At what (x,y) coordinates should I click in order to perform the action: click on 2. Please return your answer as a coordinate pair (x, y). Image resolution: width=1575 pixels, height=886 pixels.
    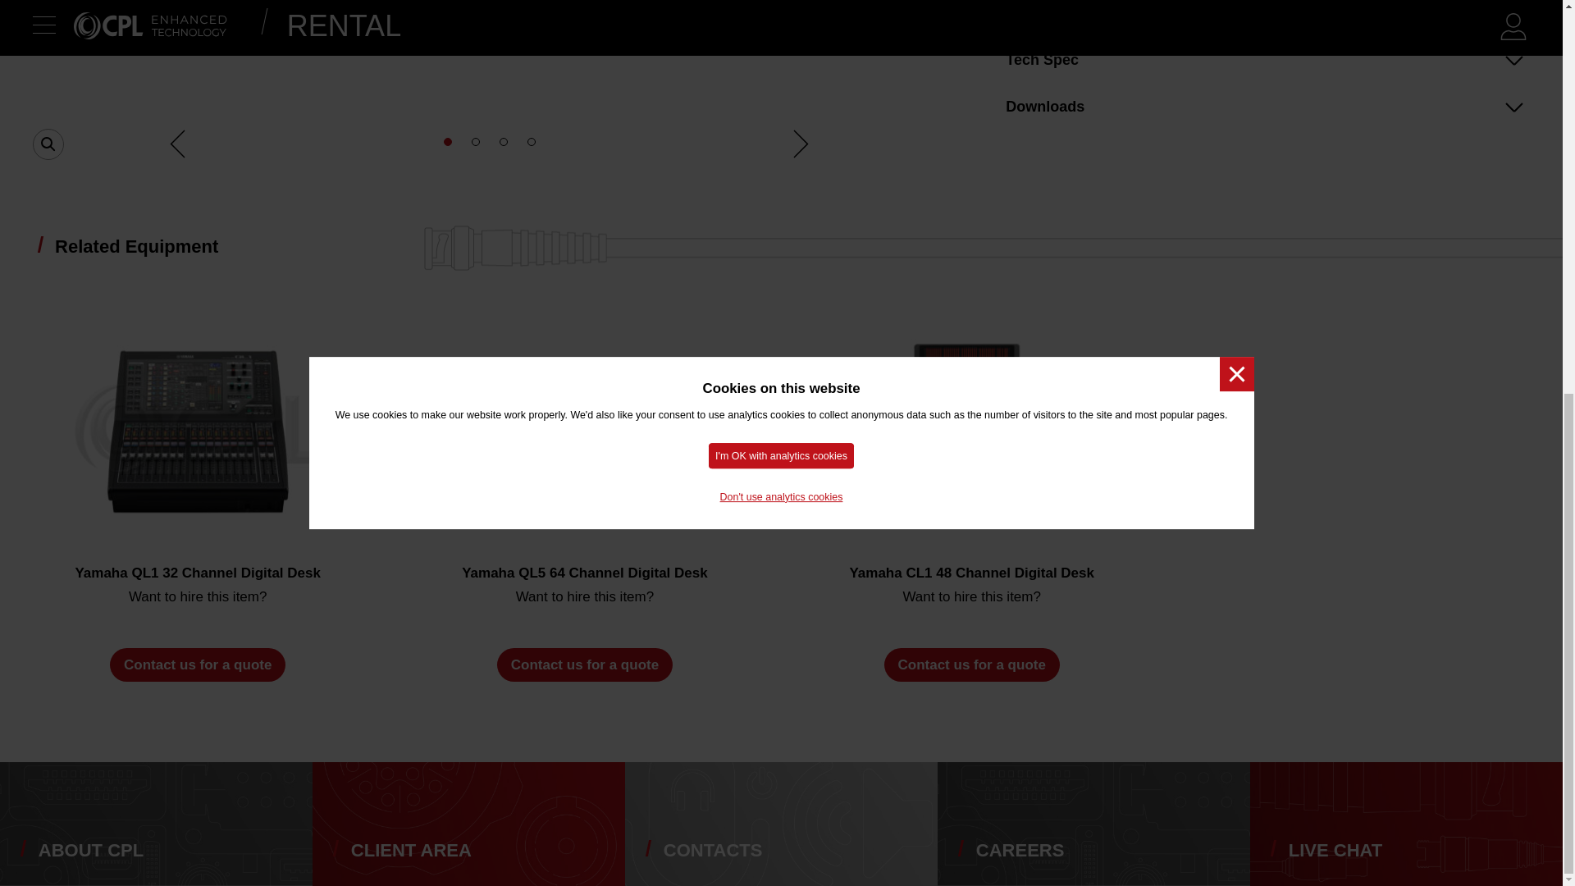
    Looking at the image, I should click on (476, 142).